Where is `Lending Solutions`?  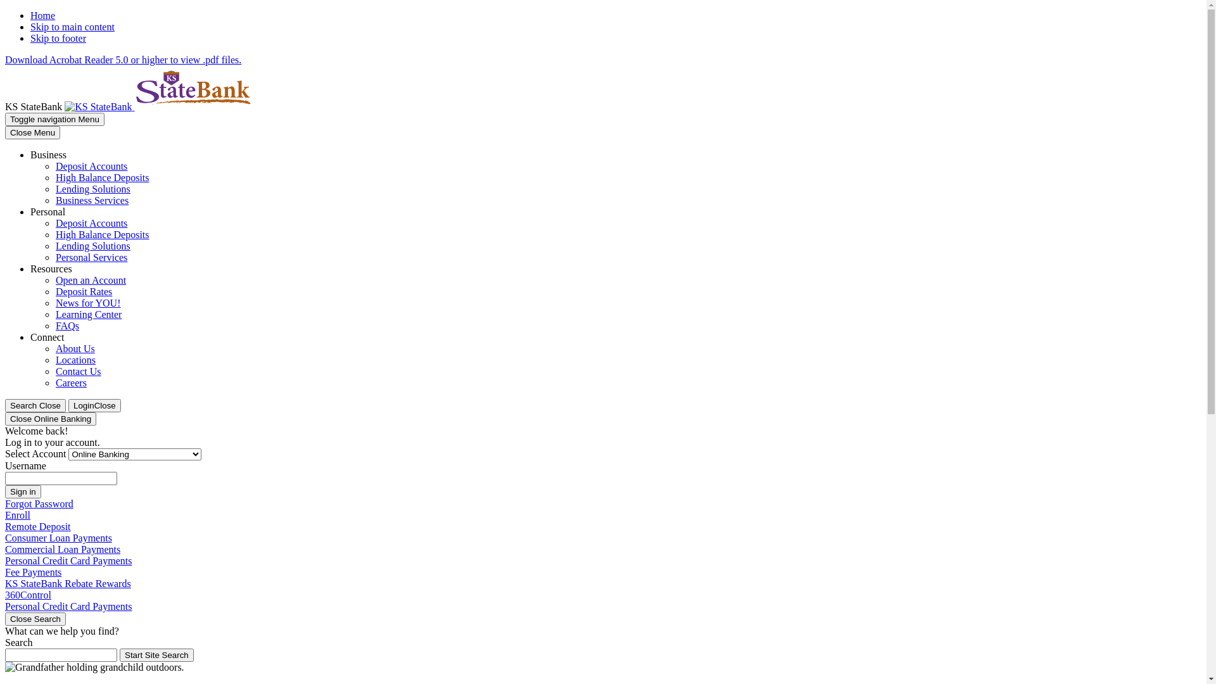 Lending Solutions is located at coordinates (93, 246).